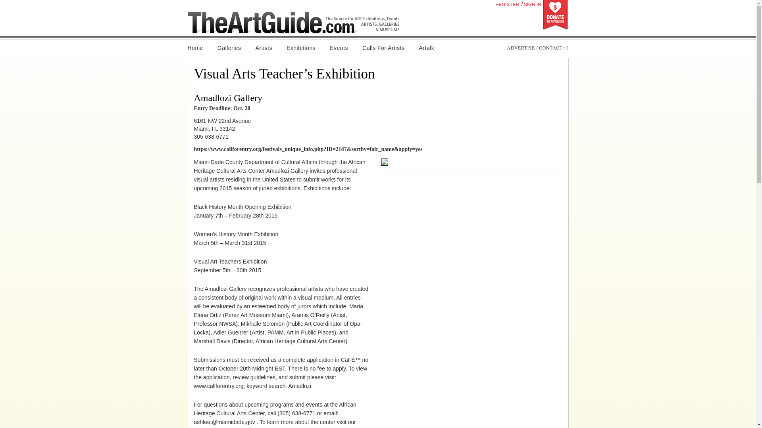  What do you see at coordinates (339, 48) in the screenshot?
I see `Events` at bounding box center [339, 48].